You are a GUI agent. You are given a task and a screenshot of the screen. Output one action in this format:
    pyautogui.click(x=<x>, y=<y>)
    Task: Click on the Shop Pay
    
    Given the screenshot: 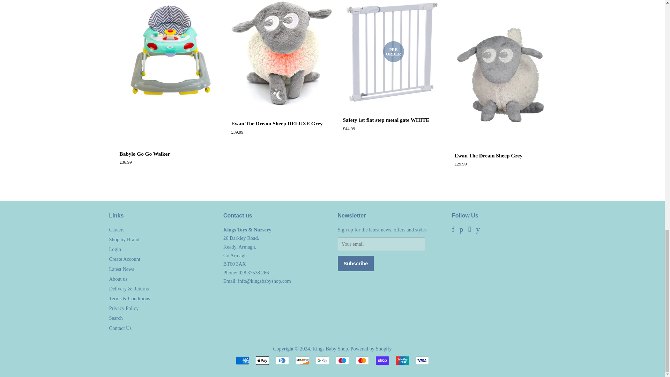 What is the action you would take?
    pyautogui.click(x=382, y=360)
    